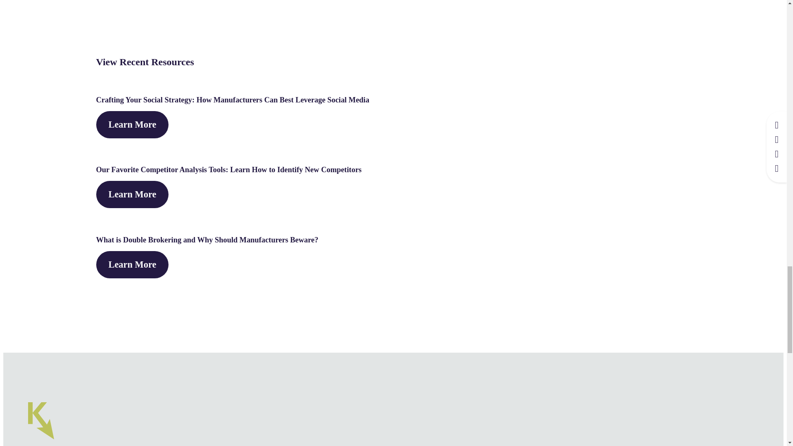 Image resolution: width=793 pixels, height=446 pixels. I want to click on Learn More, so click(132, 195).